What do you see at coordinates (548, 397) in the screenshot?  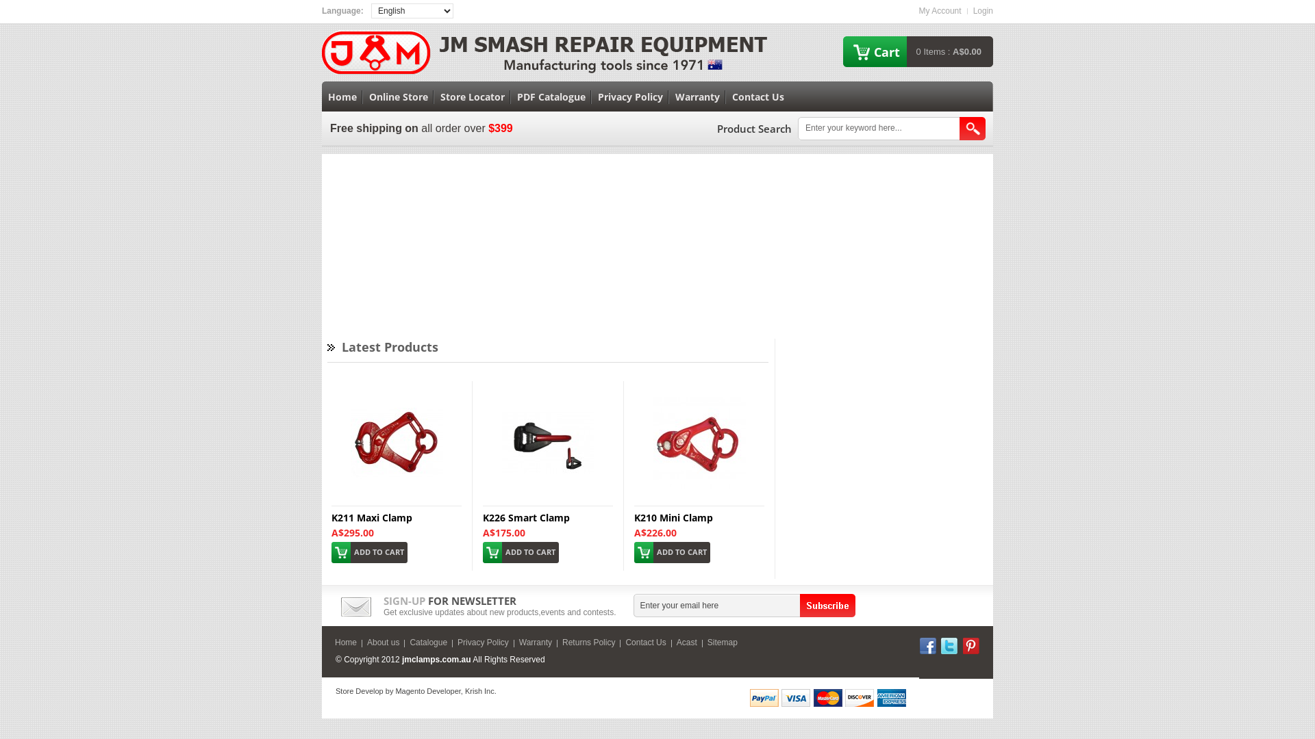 I see `K226 Smart Clamp` at bounding box center [548, 397].